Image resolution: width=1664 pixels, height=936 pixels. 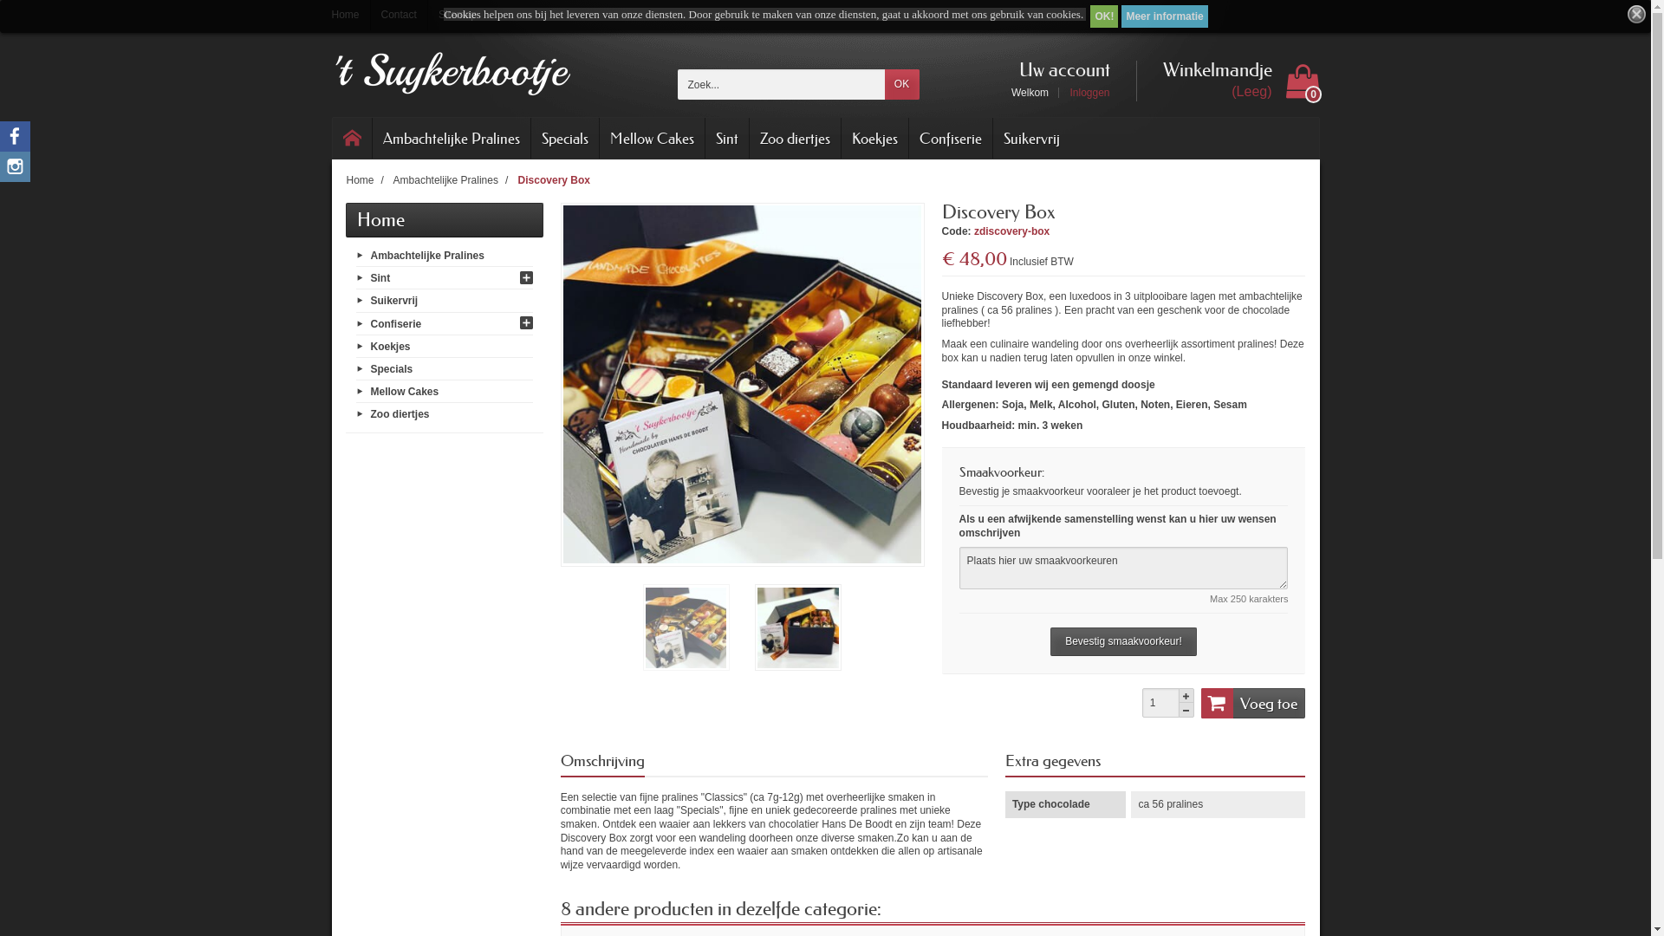 I want to click on Contact, so click(x=399, y=16).